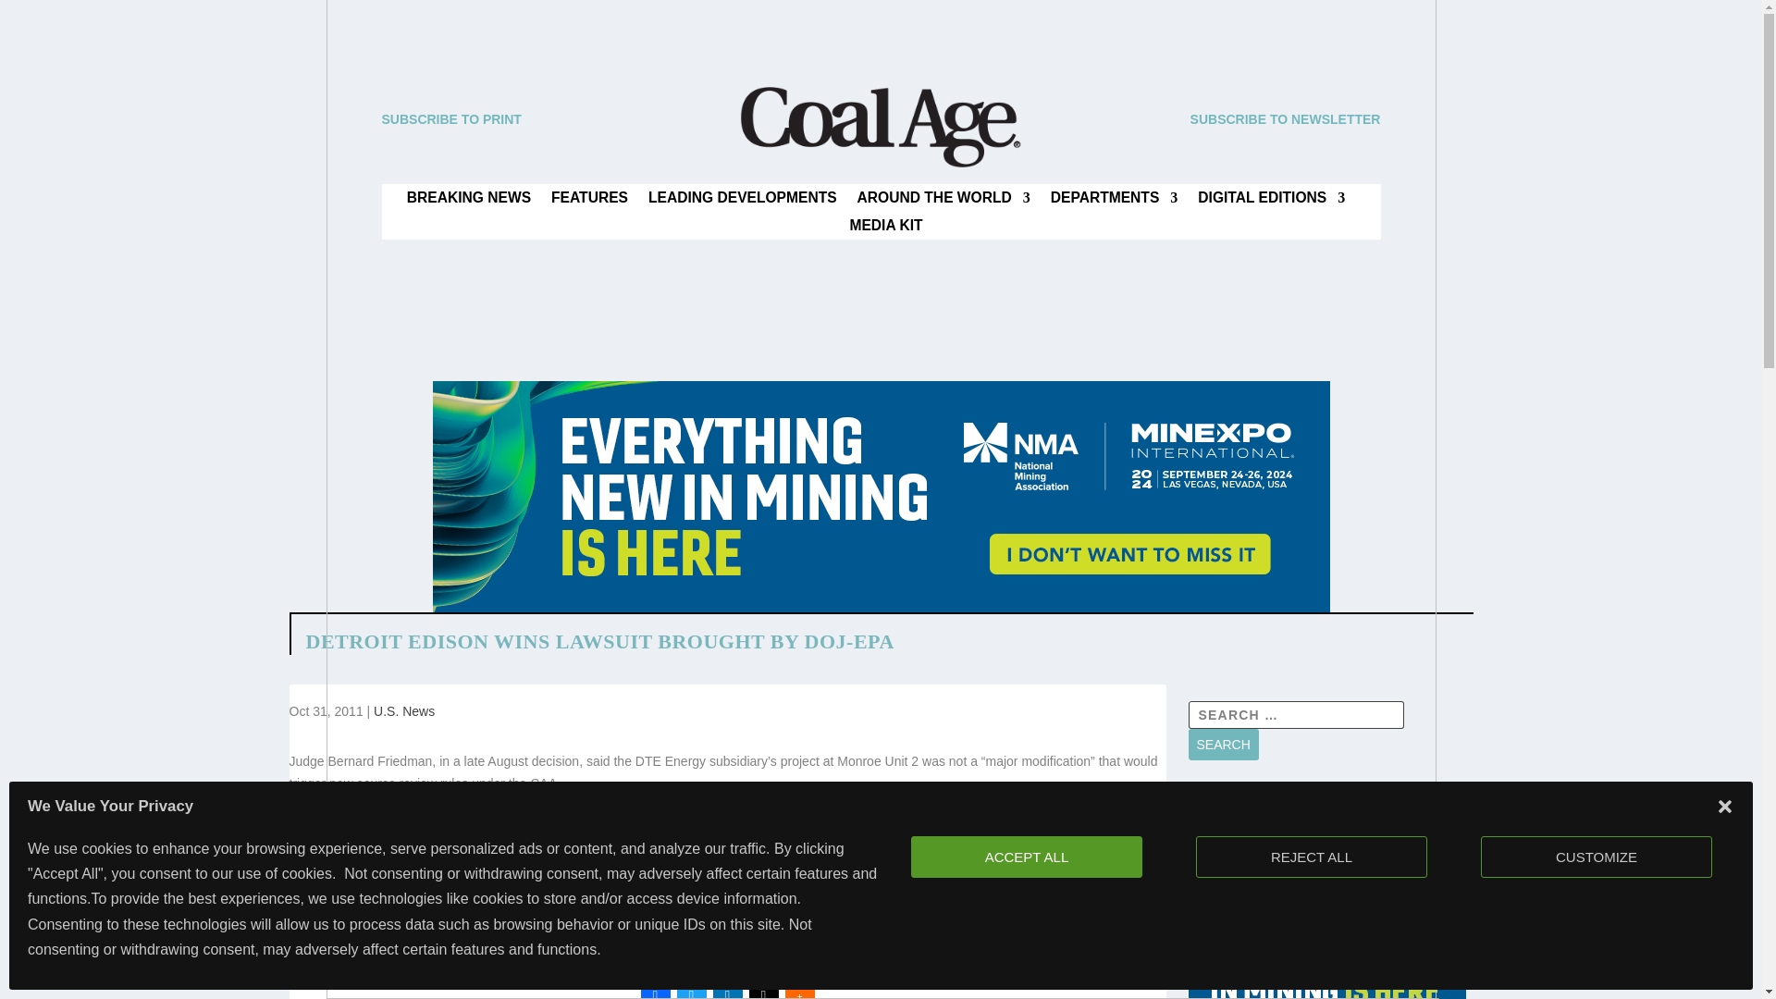 This screenshot has width=1776, height=999. I want to click on Tweet this !, so click(692, 990).